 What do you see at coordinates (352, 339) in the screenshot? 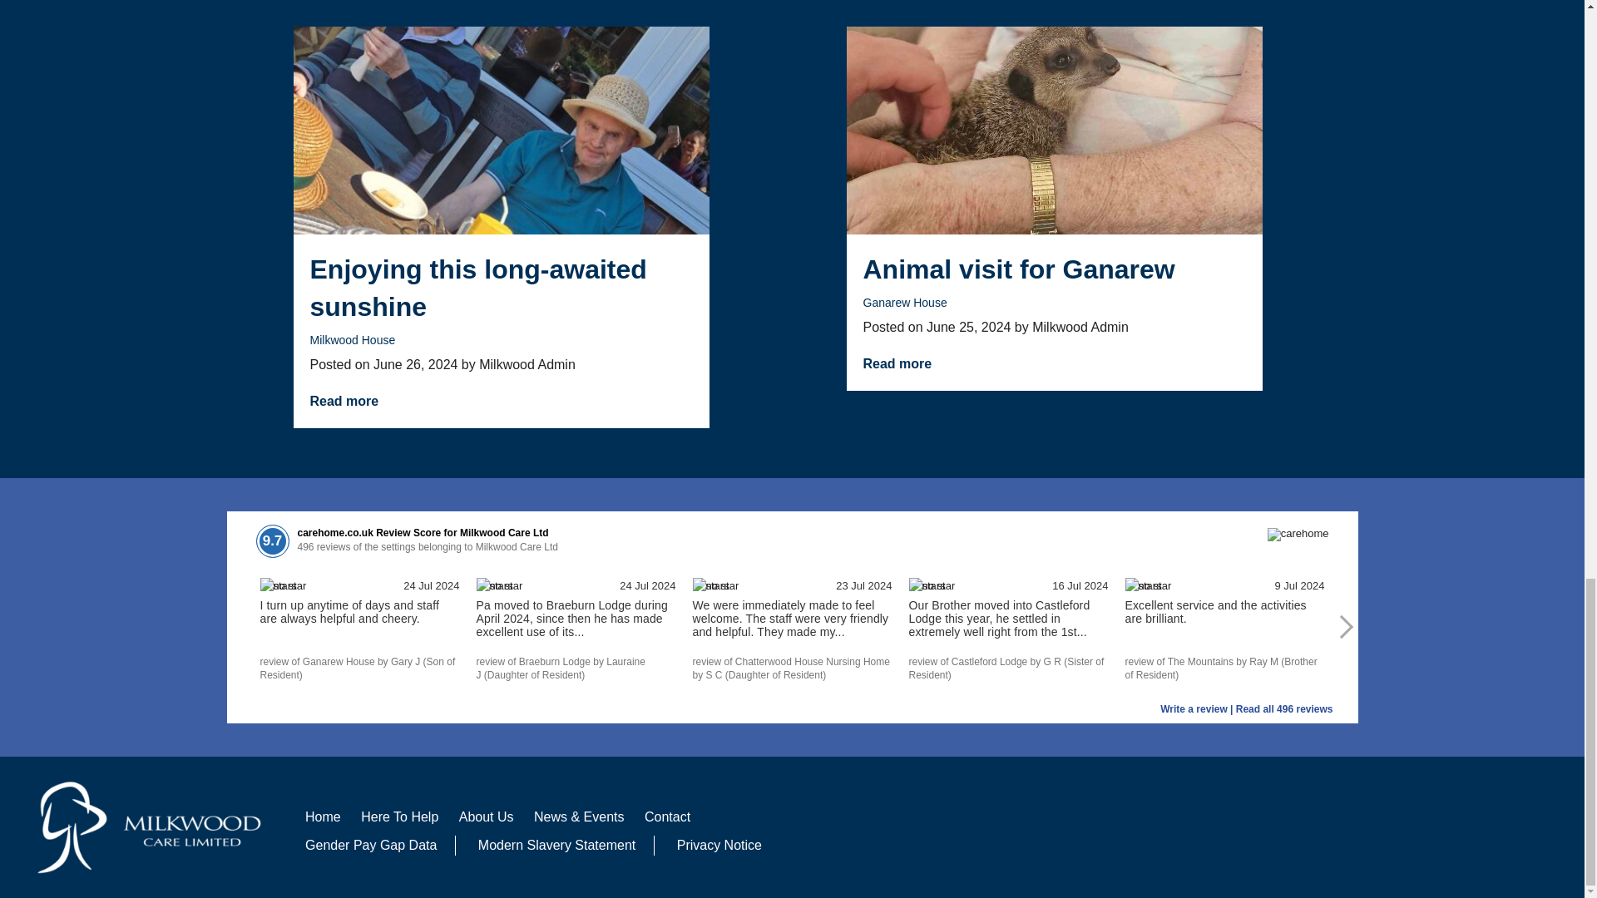
I see `Milkwood House` at bounding box center [352, 339].